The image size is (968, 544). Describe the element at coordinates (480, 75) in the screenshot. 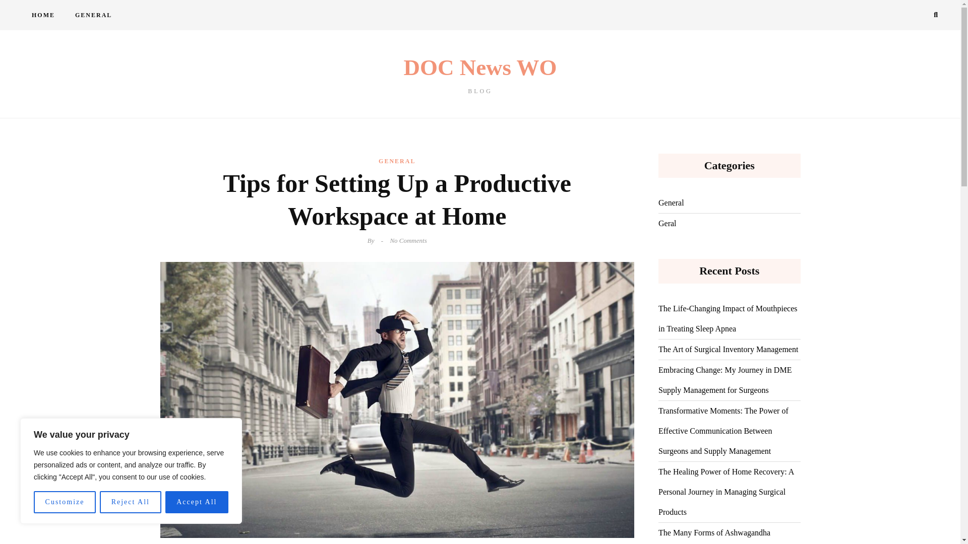

I see `Customize` at that location.